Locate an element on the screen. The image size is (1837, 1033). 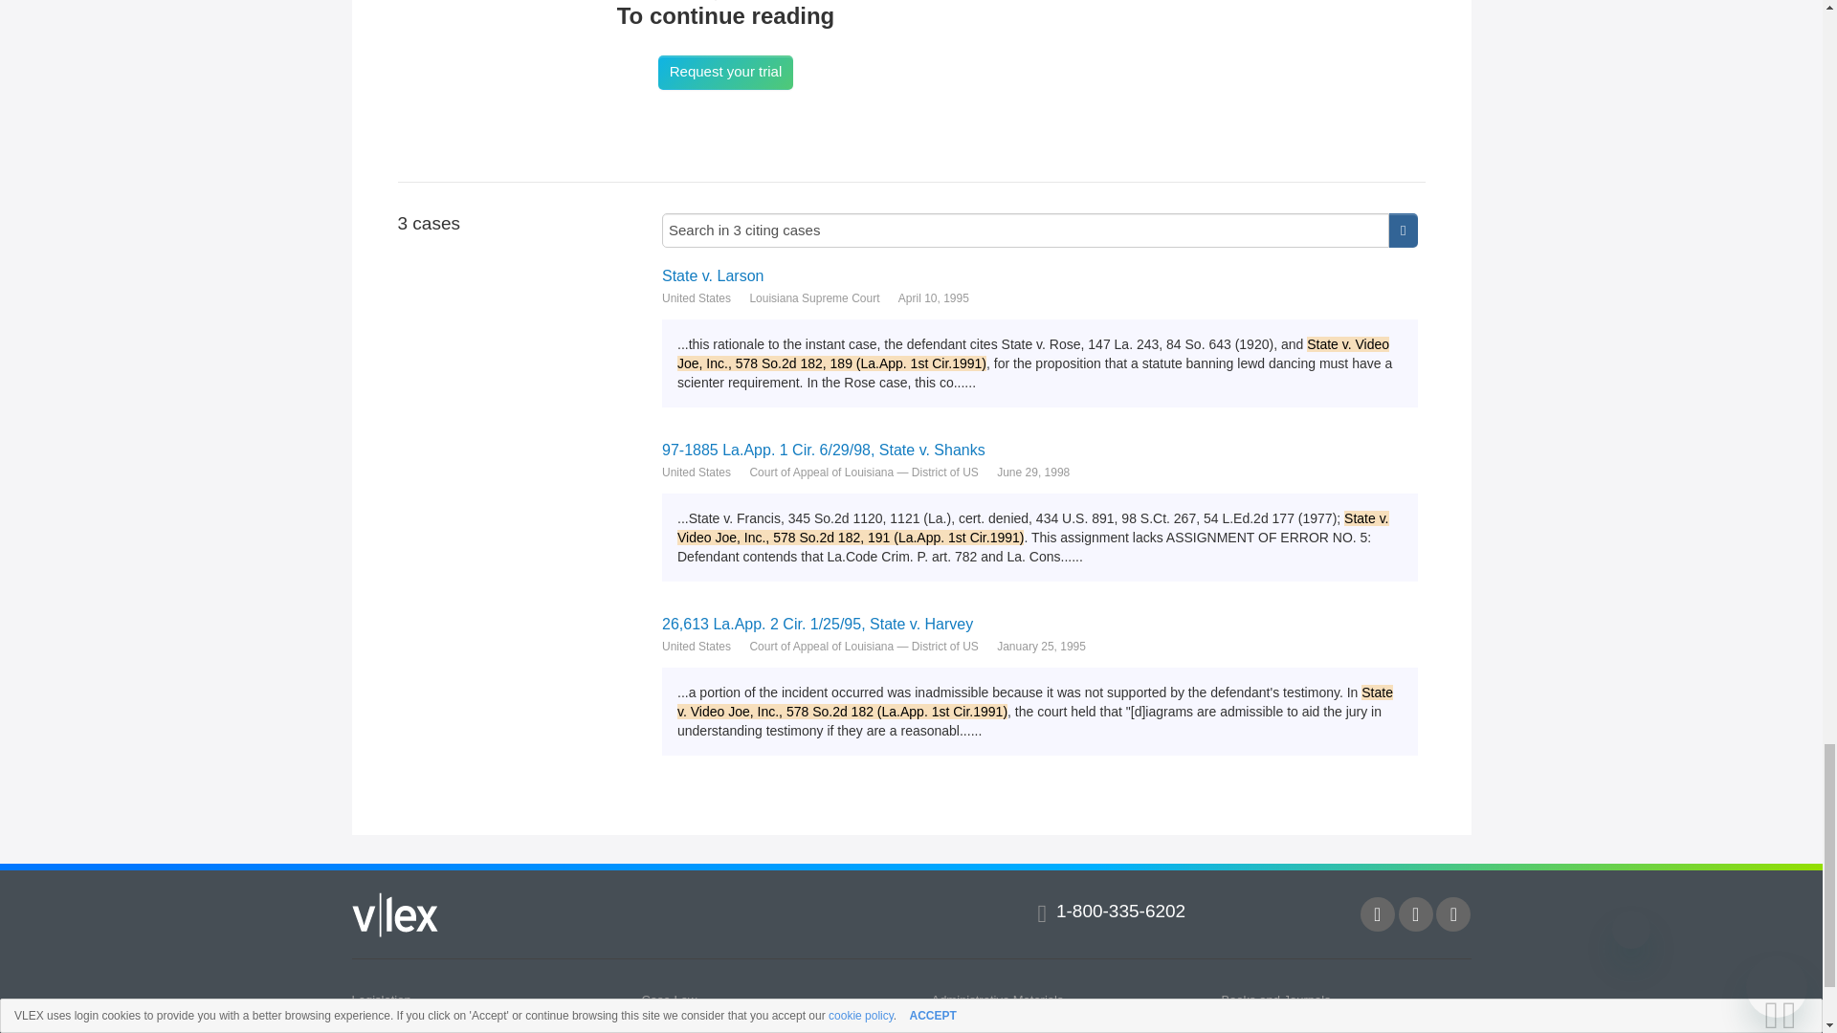
June 29, 1998 is located at coordinates (1033, 473).